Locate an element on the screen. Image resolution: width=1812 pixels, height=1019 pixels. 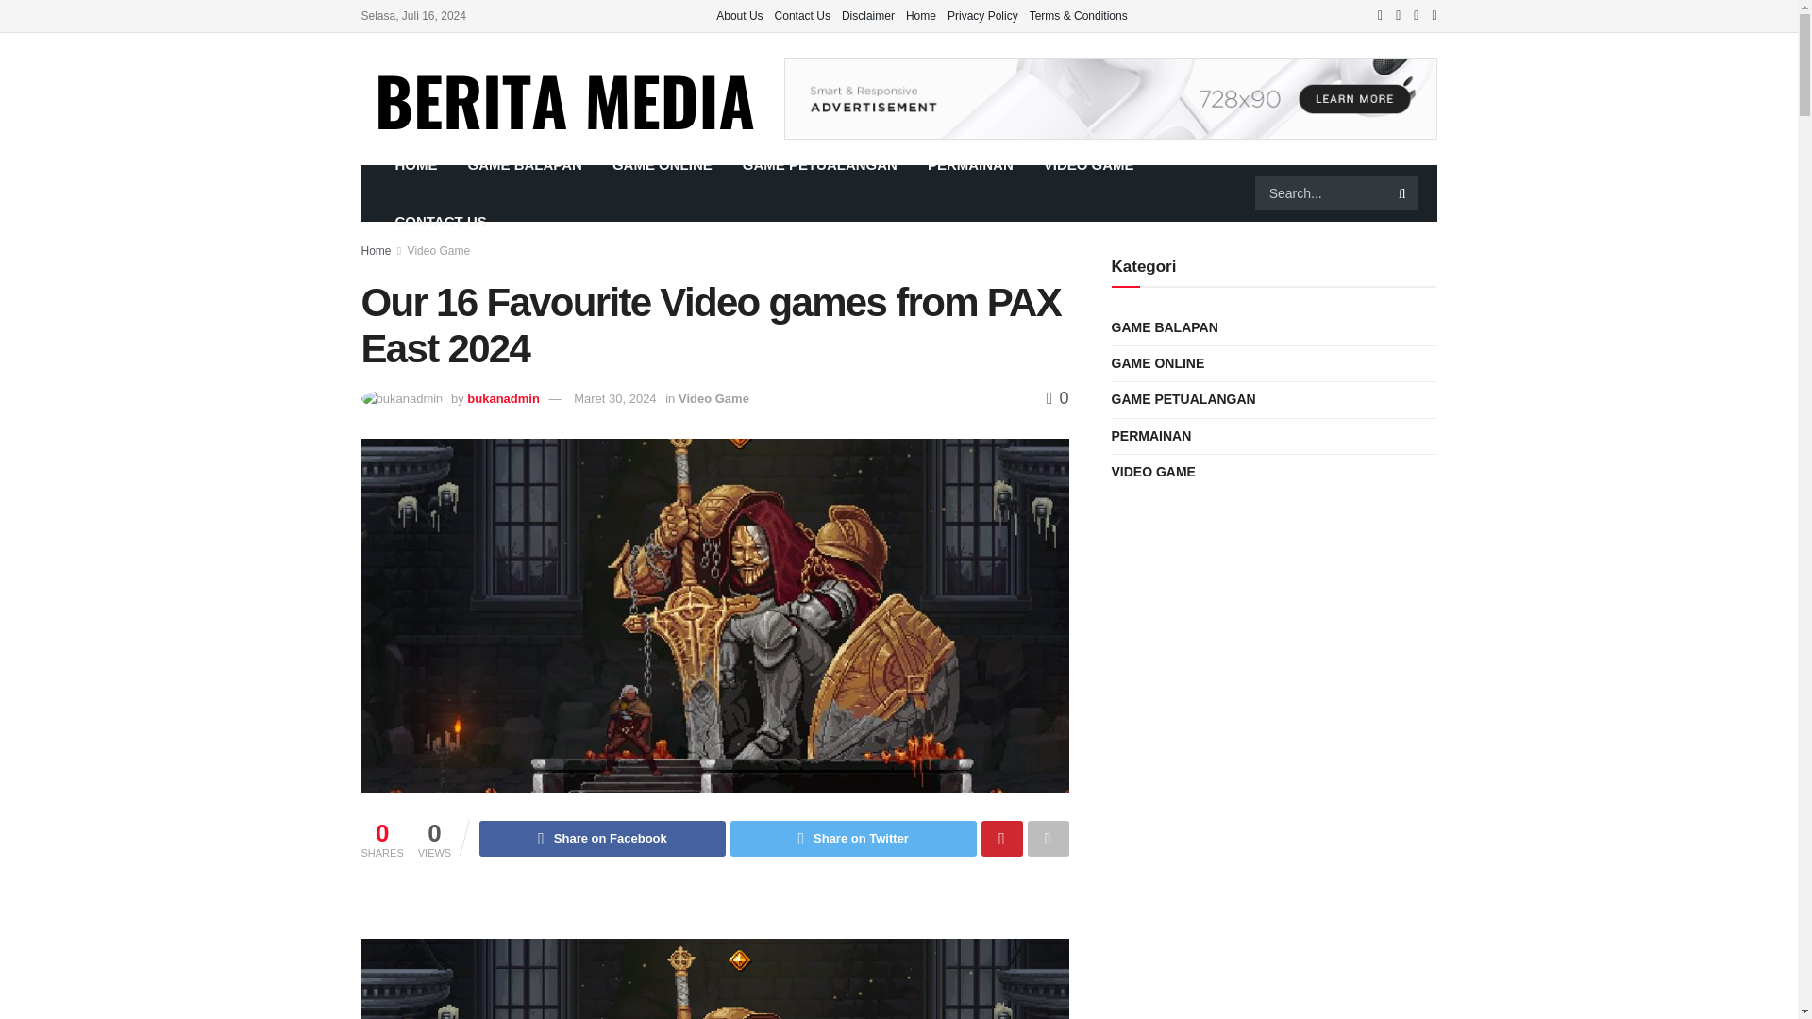
0 is located at coordinates (1057, 398).